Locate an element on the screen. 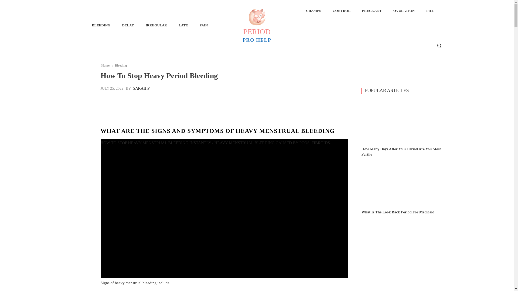  CRAMPS is located at coordinates (313, 11).